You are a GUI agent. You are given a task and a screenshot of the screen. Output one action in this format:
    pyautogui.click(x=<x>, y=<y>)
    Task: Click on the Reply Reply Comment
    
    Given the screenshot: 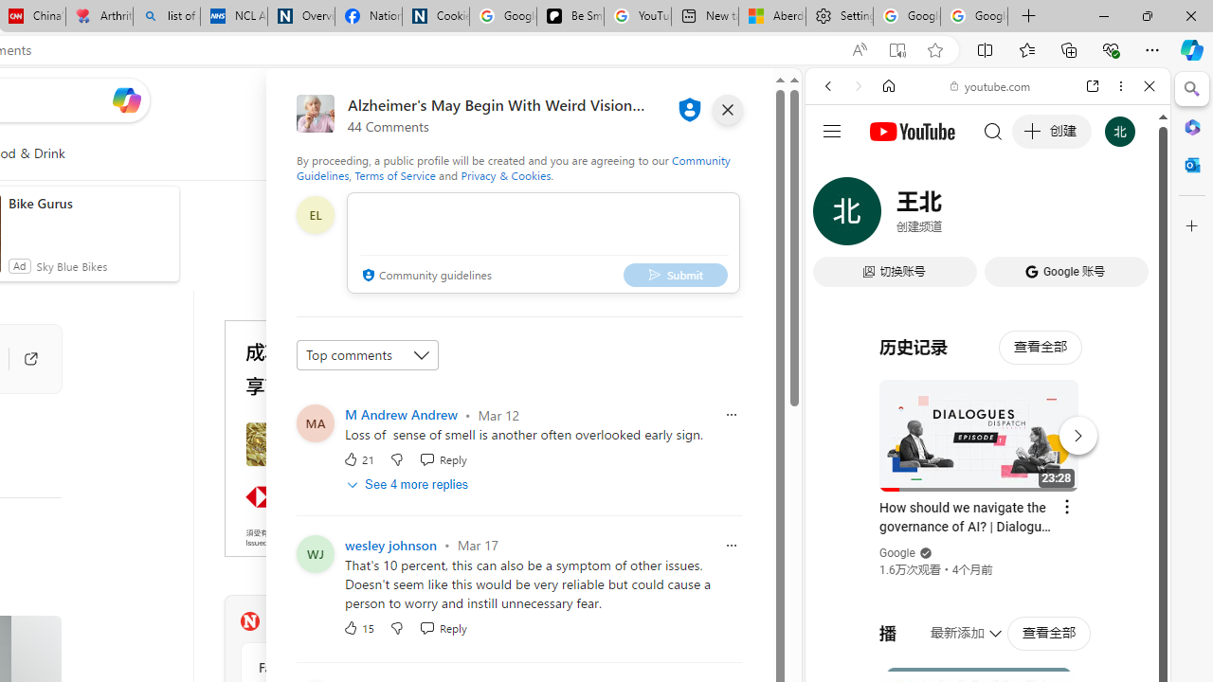 What is the action you would take?
    pyautogui.click(x=442, y=627)
    